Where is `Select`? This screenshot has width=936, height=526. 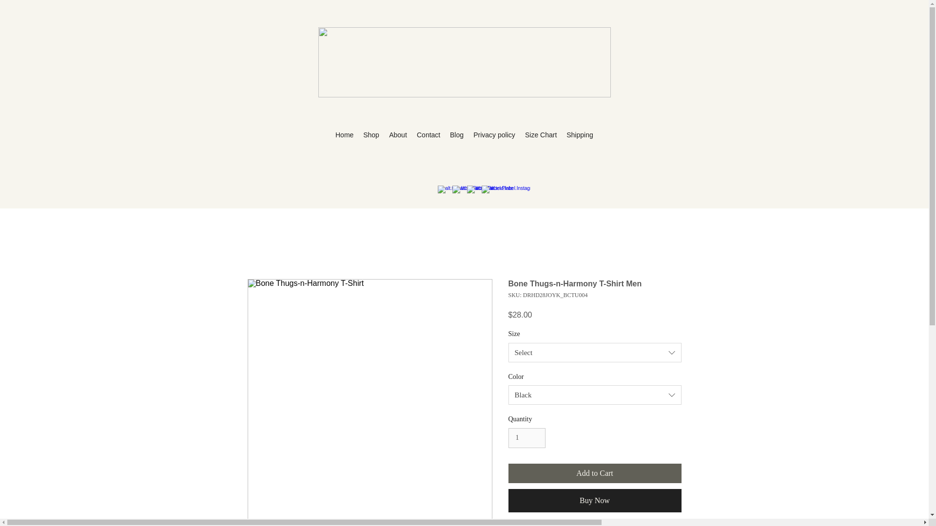
Select is located at coordinates (595, 353).